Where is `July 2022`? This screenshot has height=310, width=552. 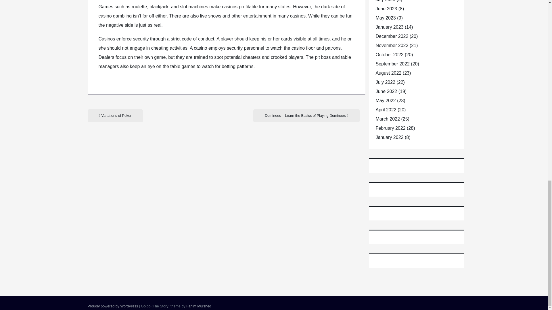
July 2022 is located at coordinates (385, 82).